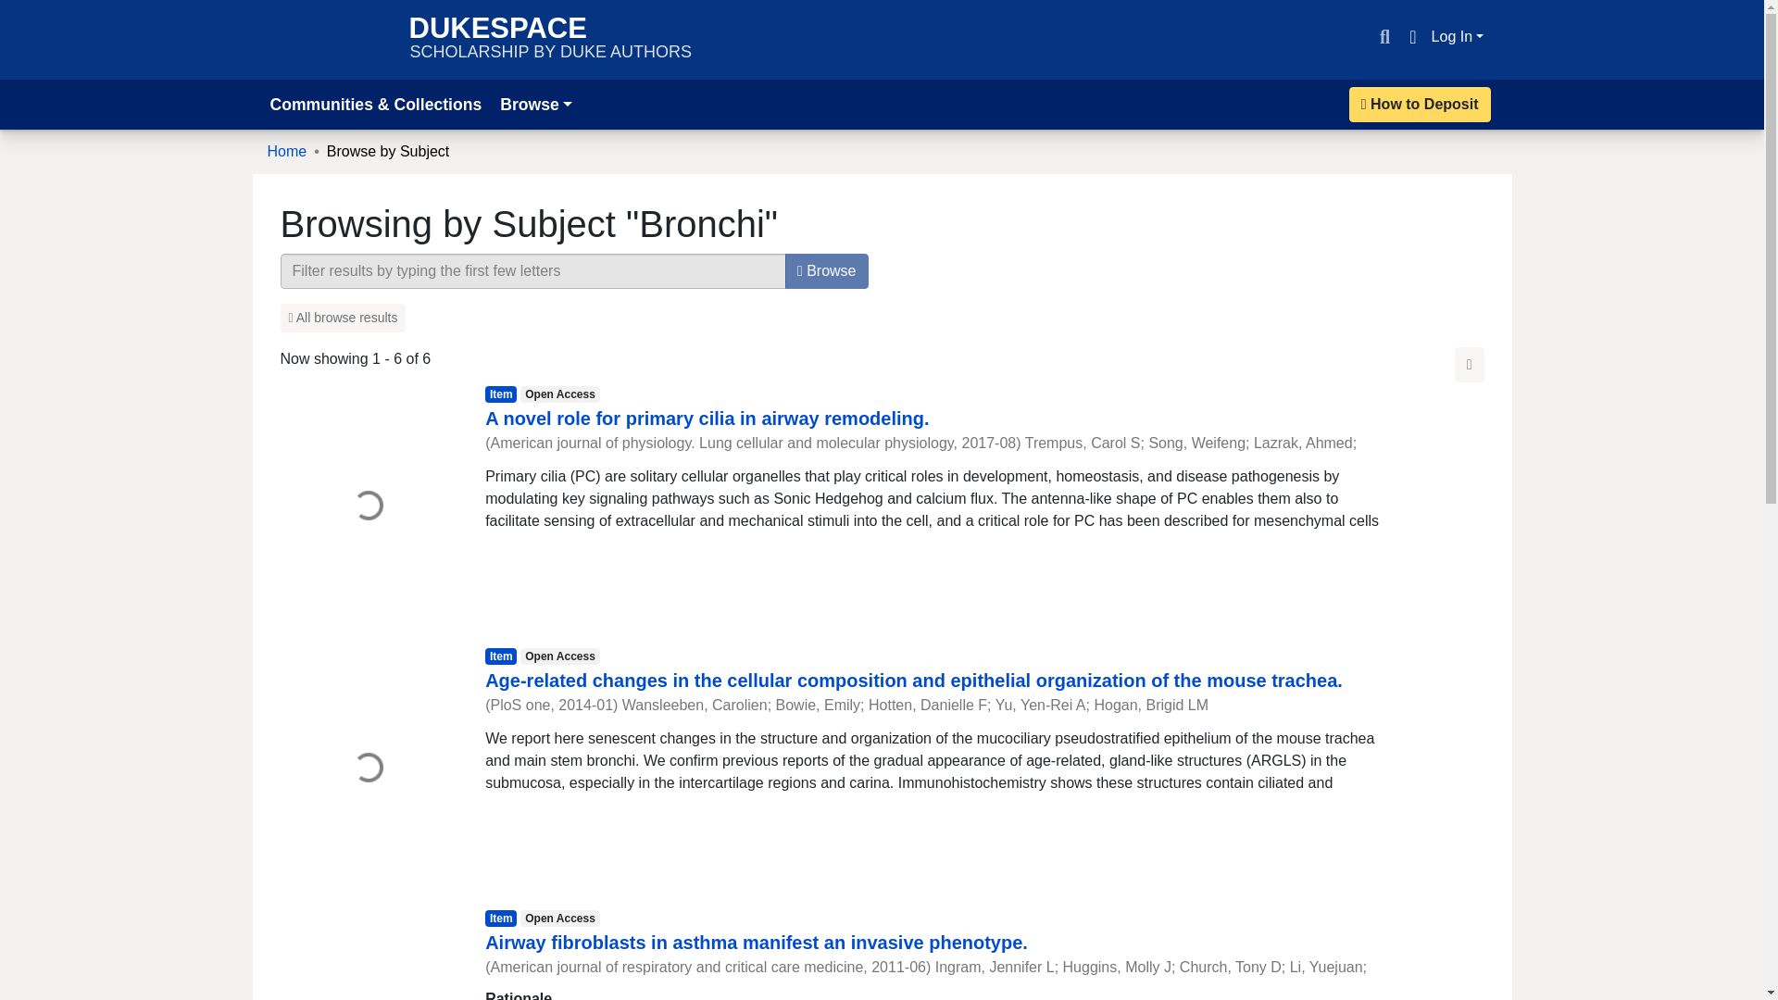 The height and width of the screenshot is (1000, 1778). Describe the element at coordinates (1458, 36) in the screenshot. I see `Language switch` at that location.